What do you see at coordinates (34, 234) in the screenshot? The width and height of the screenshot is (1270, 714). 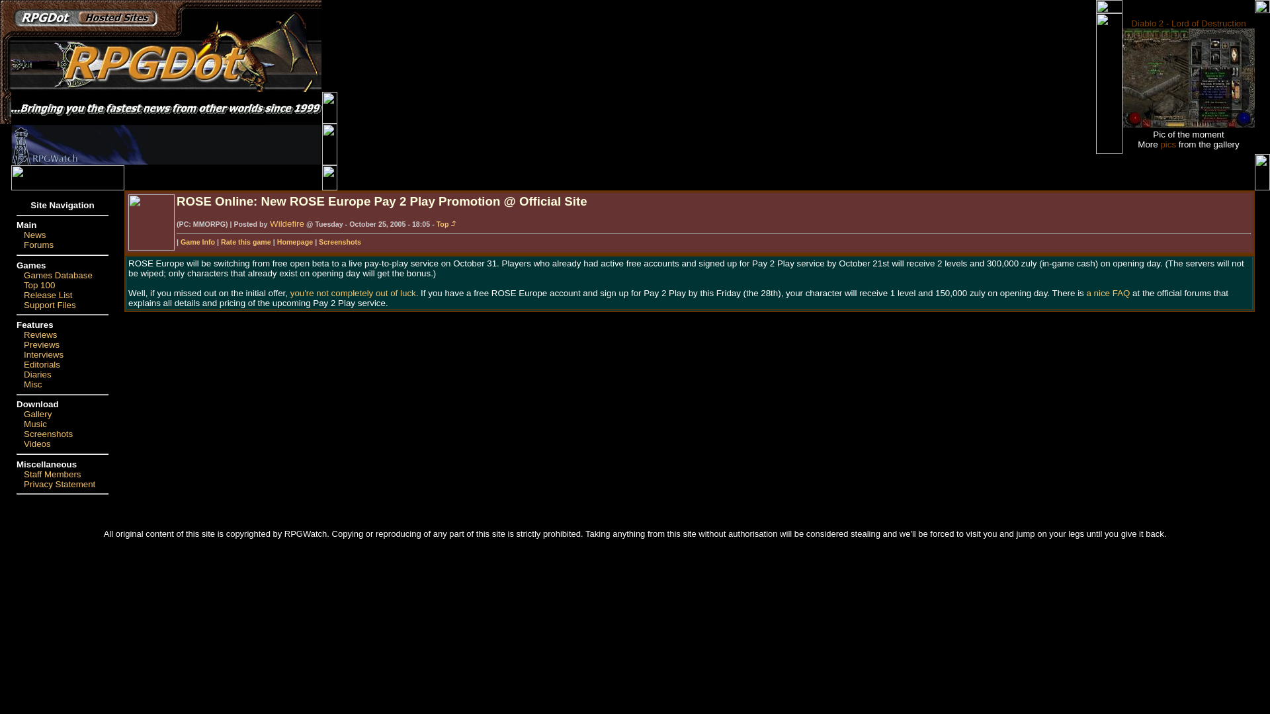 I see `News` at bounding box center [34, 234].